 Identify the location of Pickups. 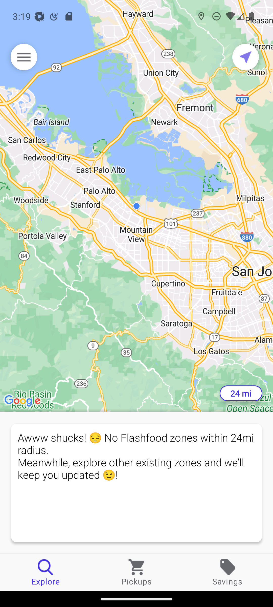
(136, 572).